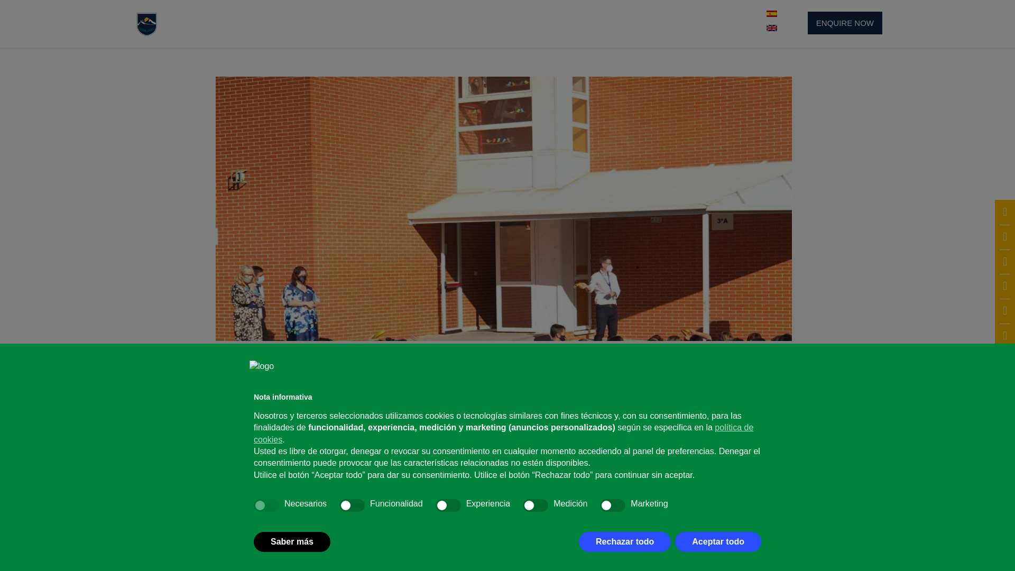  What do you see at coordinates (535, 505) in the screenshot?
I see `false` at bounding box center [535, 505].